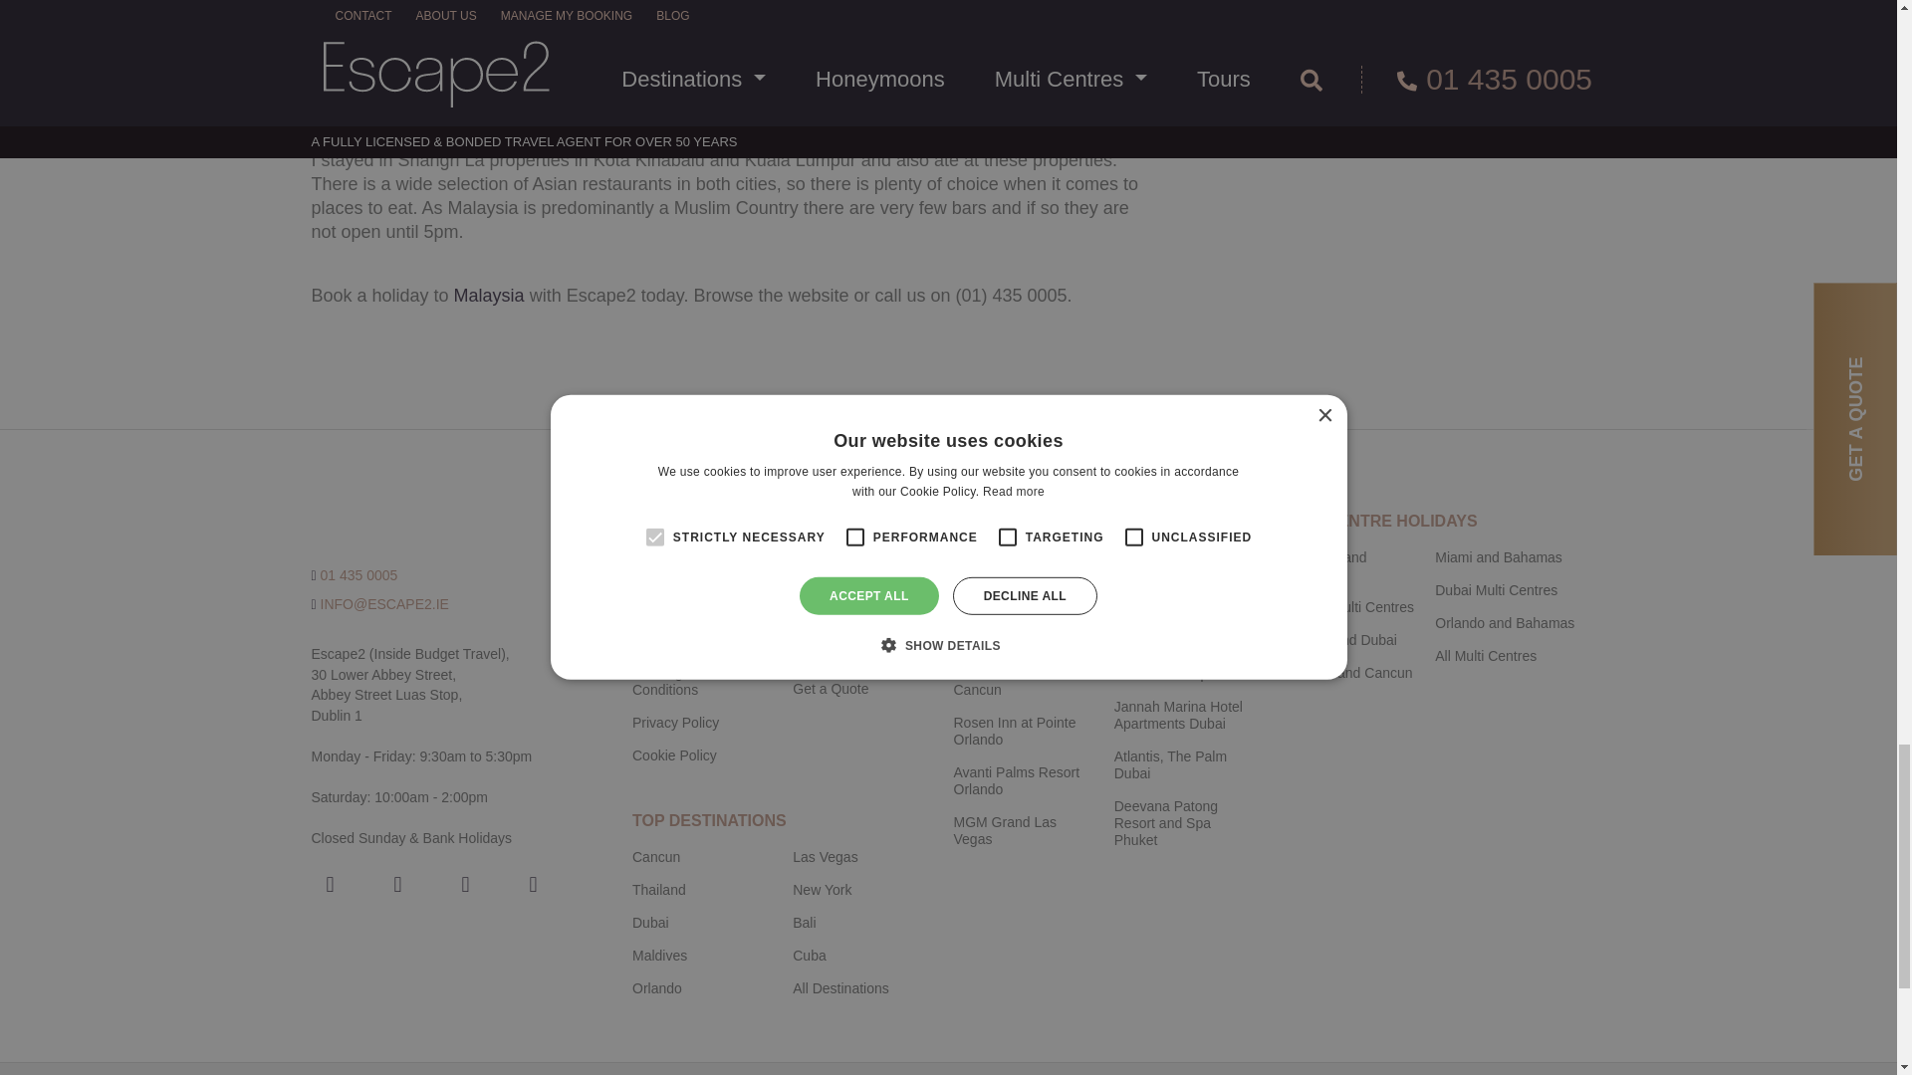 This screenshot has height=1075, width=1912. Describe the element at coordinates (329, 884) in the screenshot. I see `Escape2 on Facebook` at that location.